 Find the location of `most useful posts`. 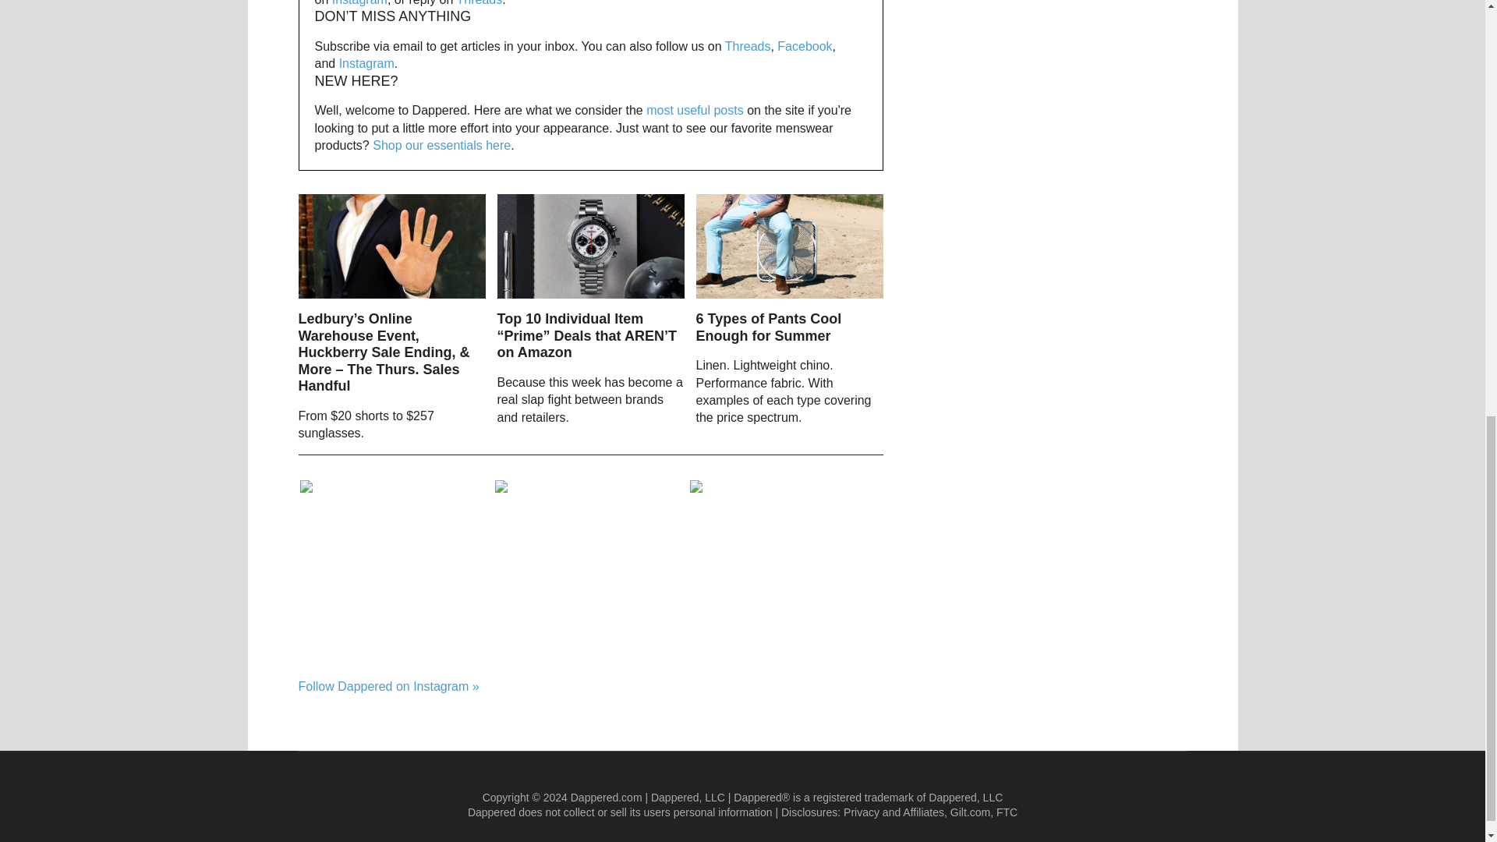

most useful posts is located at coordinates (695, 110).